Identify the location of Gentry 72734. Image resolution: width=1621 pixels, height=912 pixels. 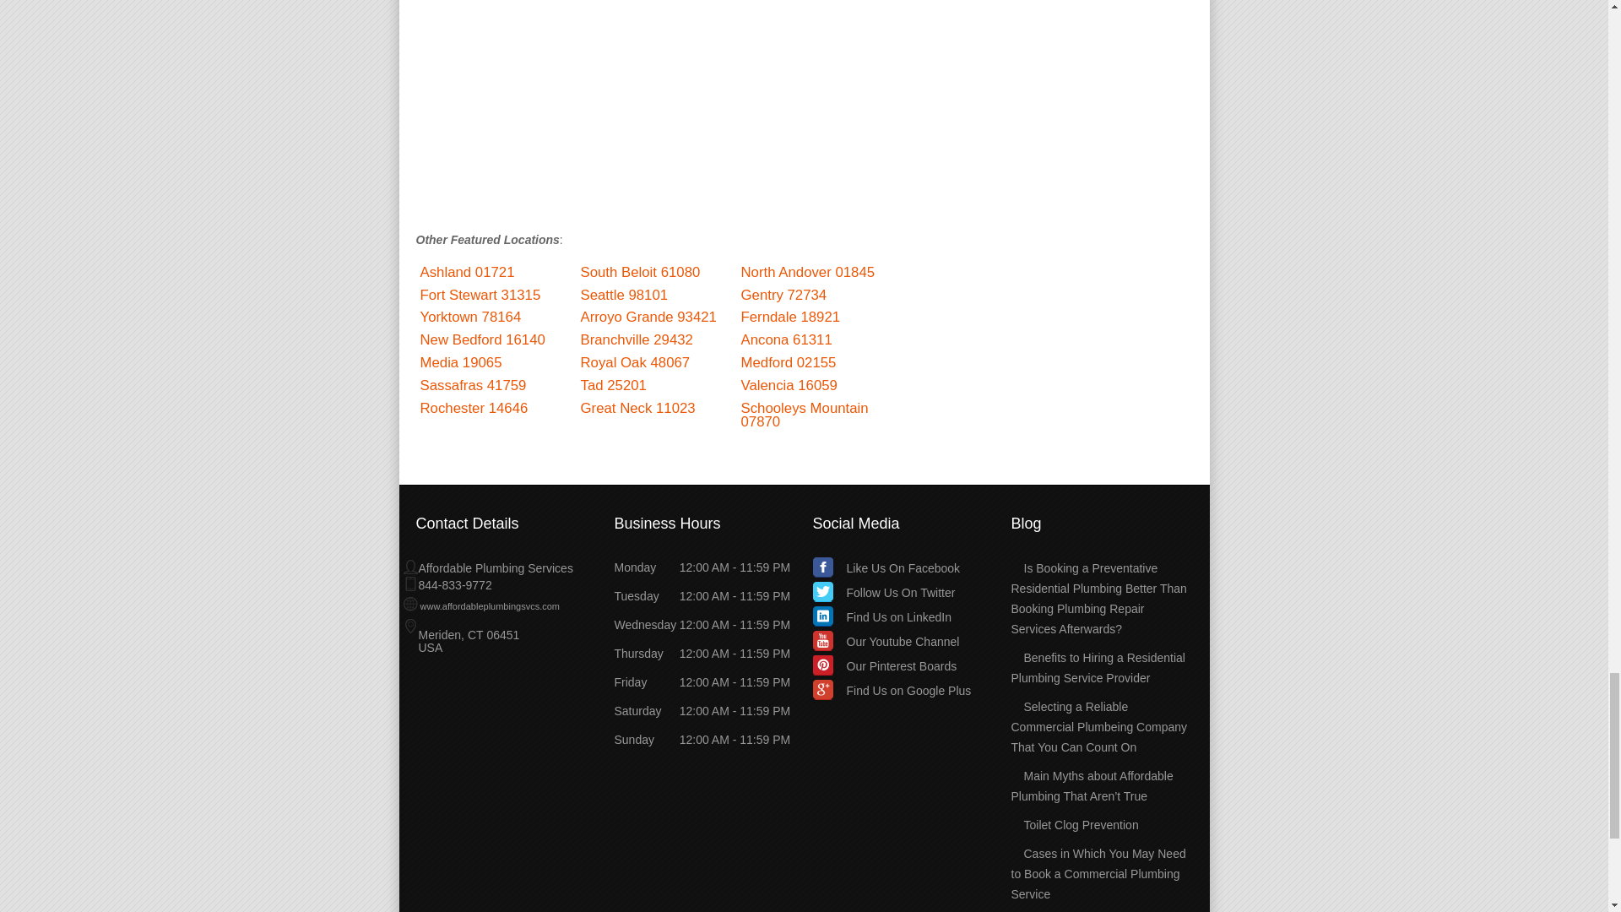
(783, 295).